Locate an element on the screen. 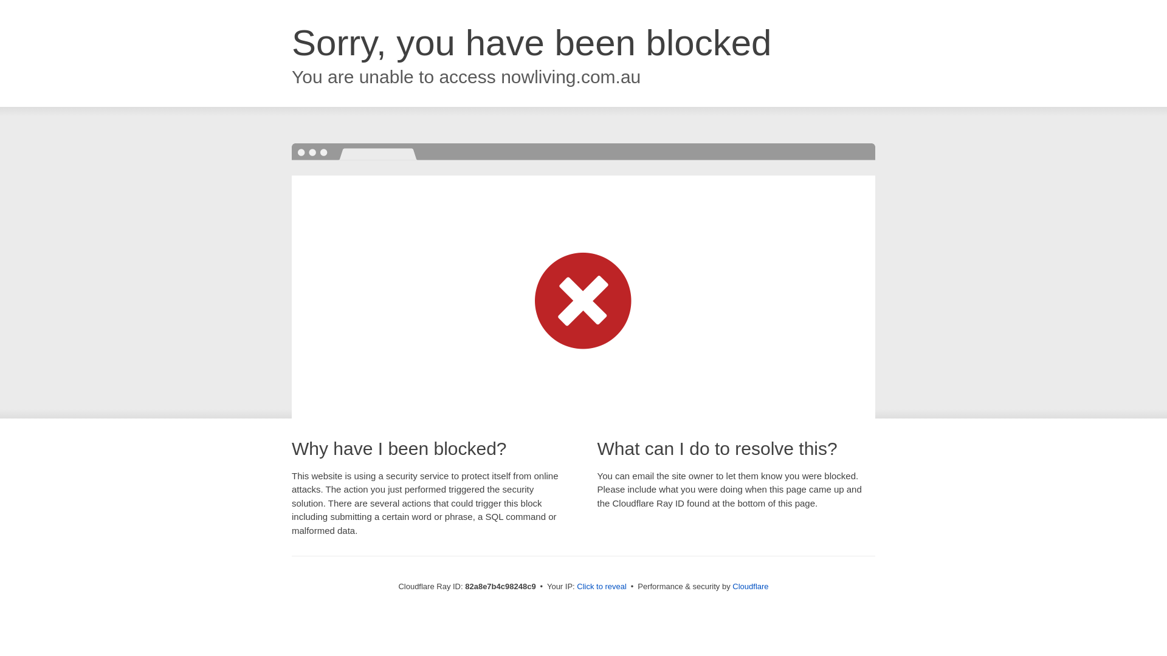 This screenshot has width=1167, height=656. Click to reveal is located at coordinates (602, 587).